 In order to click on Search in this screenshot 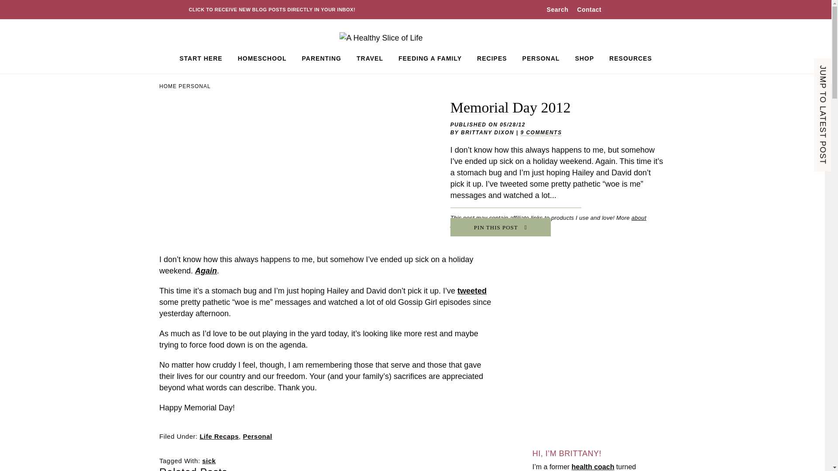, I will do `click(556, 10)`.